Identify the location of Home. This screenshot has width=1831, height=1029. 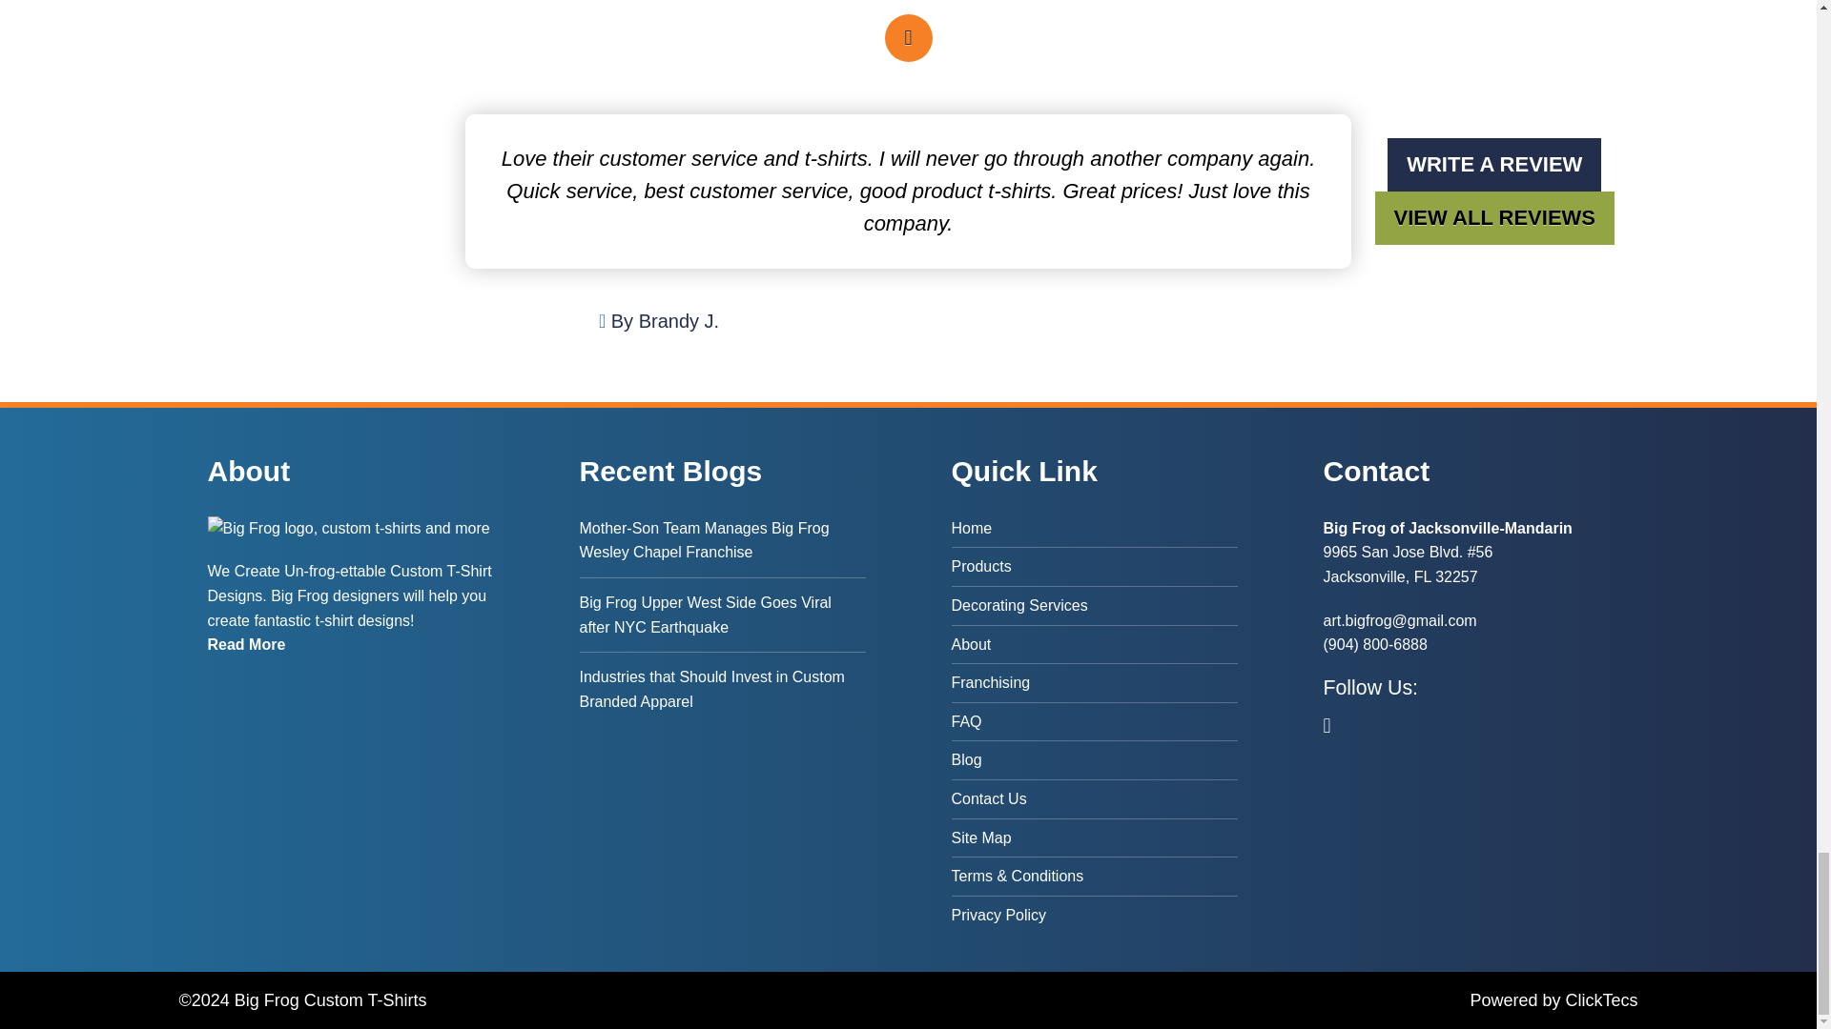
(1095, 532).